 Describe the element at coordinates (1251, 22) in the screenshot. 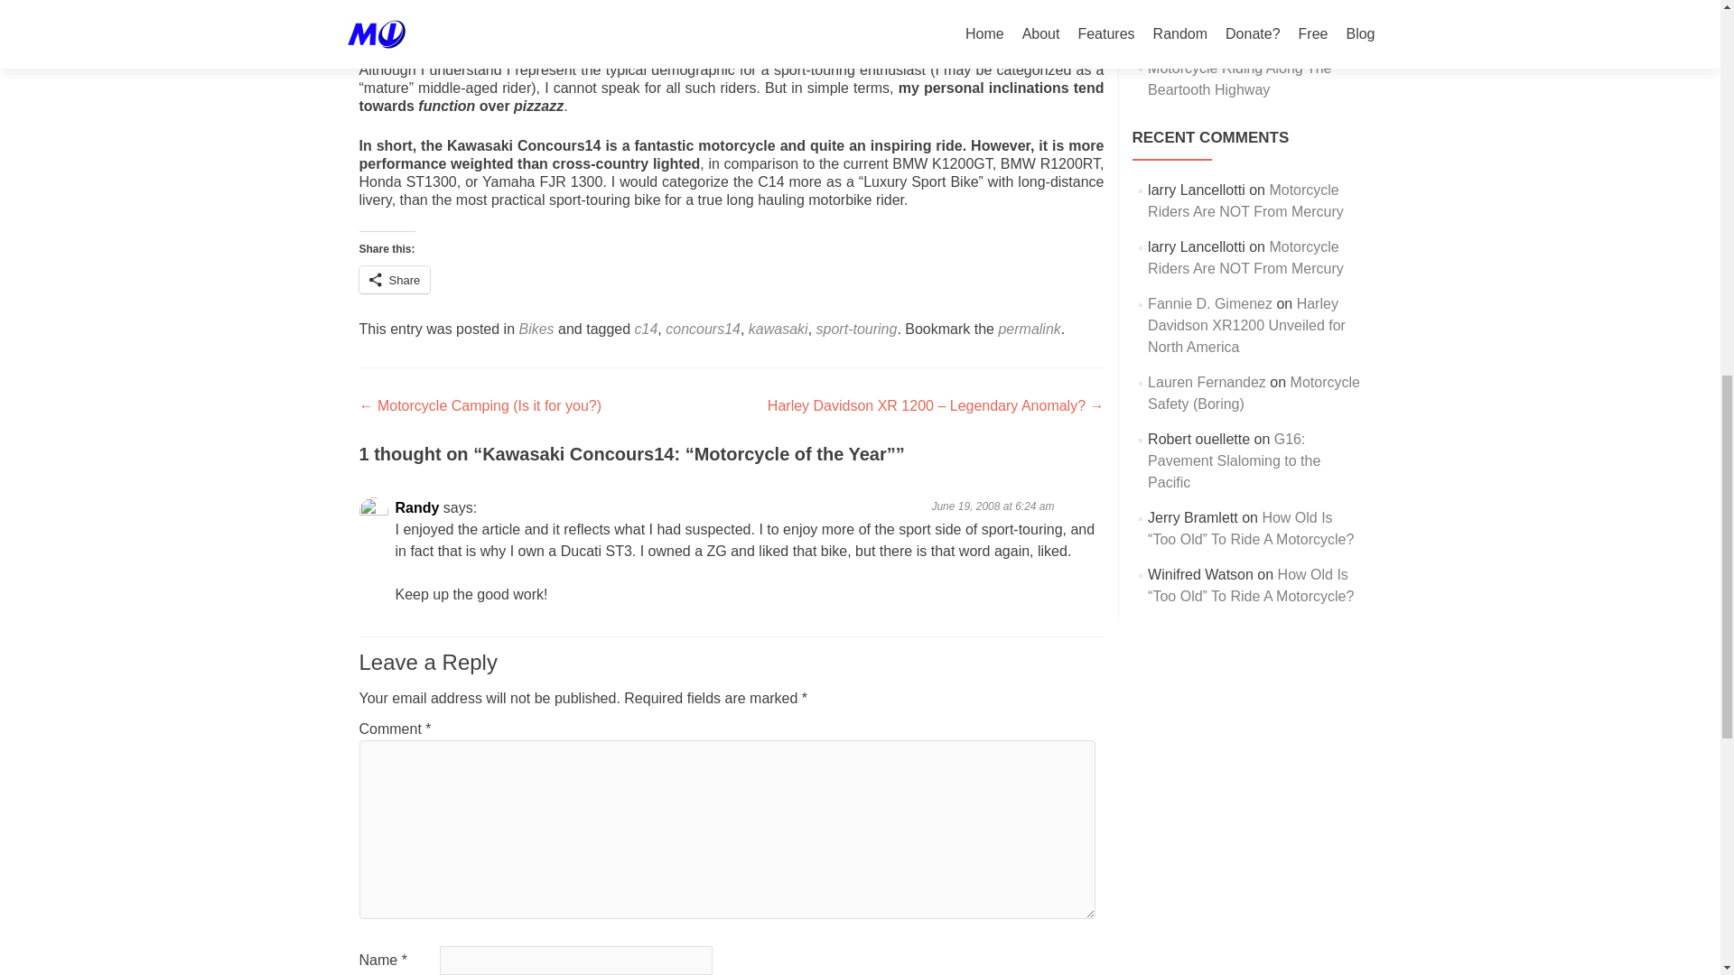

I see `Motorcycle Rain Riding: What to Wear` at that location.